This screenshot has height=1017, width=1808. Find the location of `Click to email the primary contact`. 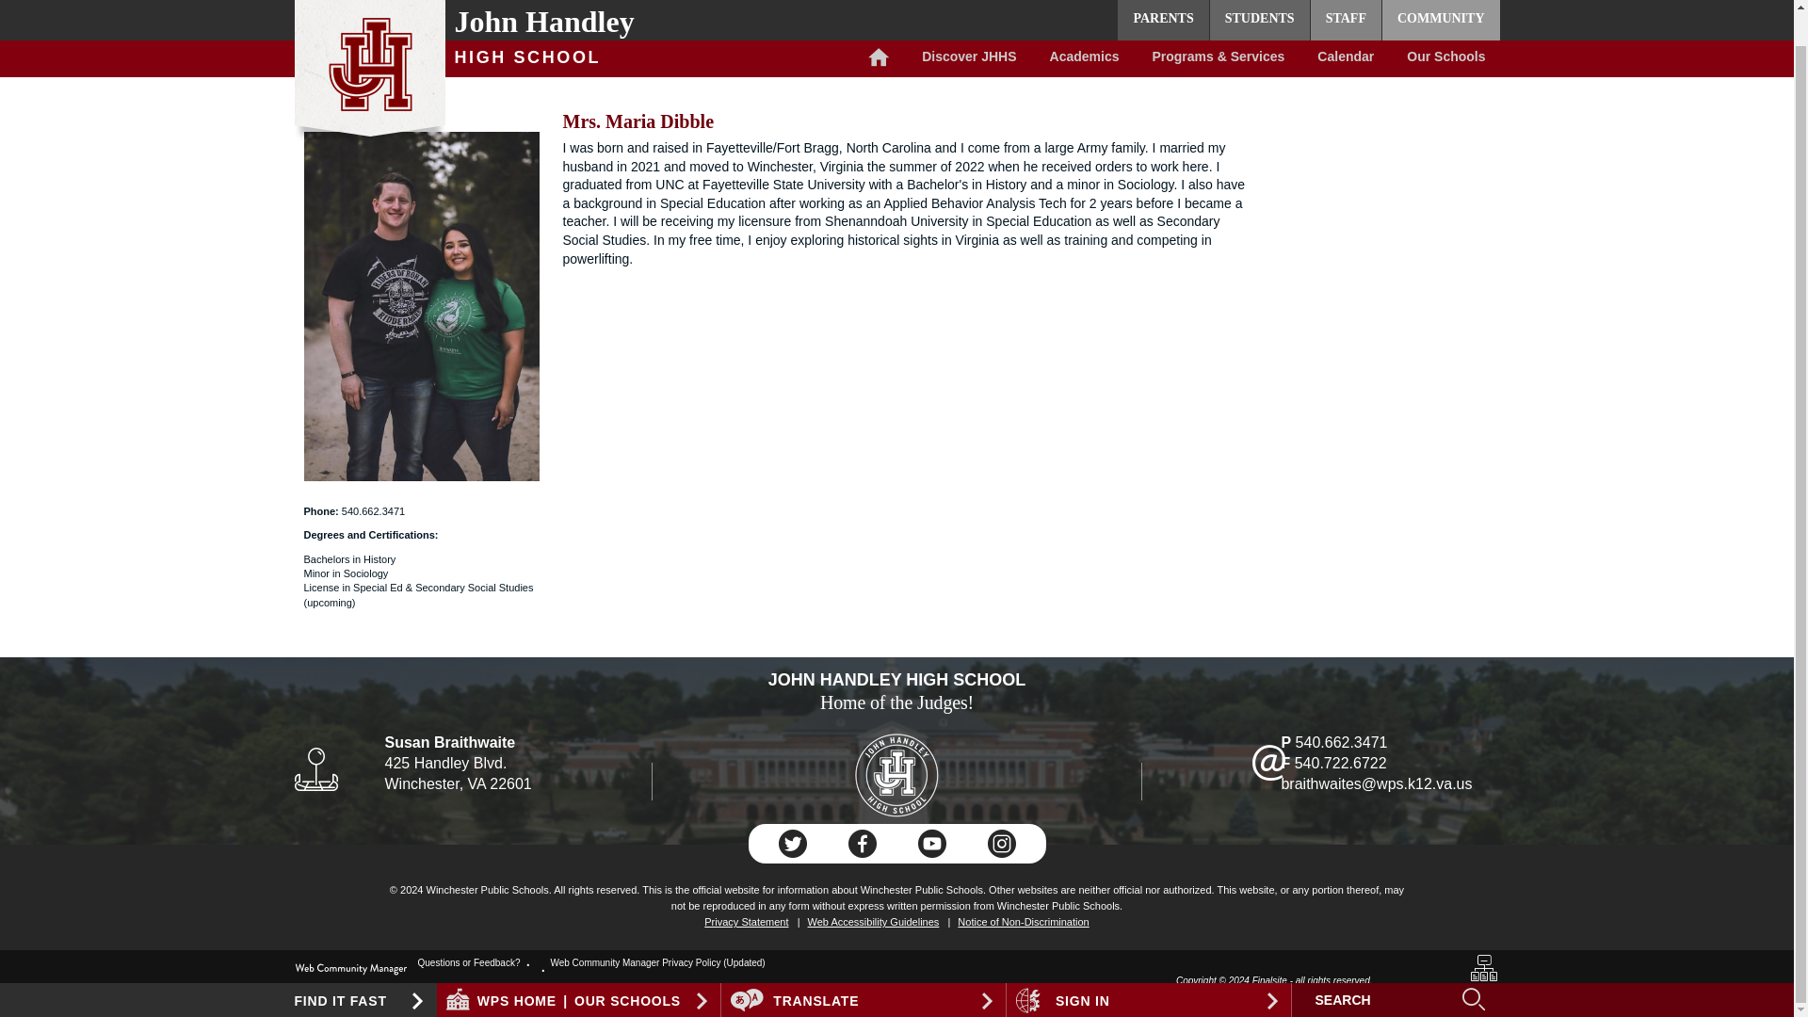

Click to email the primary contact is located at coordinates (471, 962).